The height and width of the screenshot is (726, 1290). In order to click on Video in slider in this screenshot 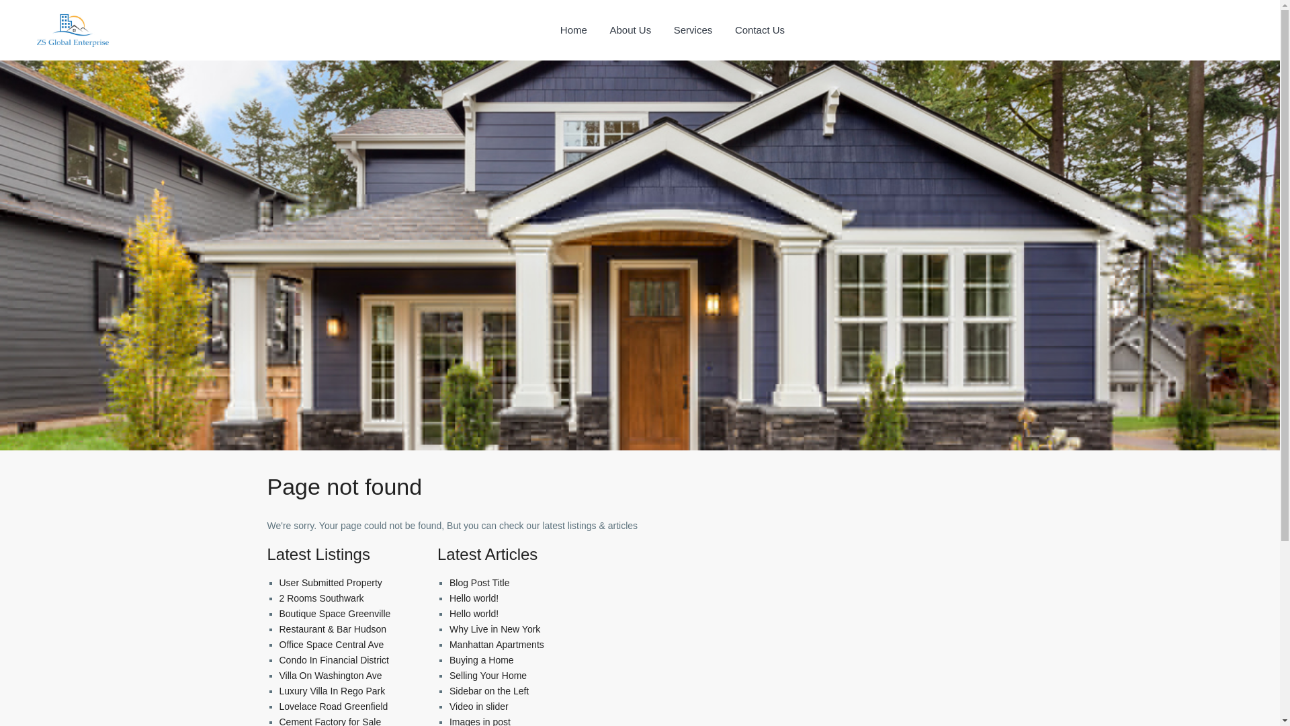, I will do `click(478, 707)`.